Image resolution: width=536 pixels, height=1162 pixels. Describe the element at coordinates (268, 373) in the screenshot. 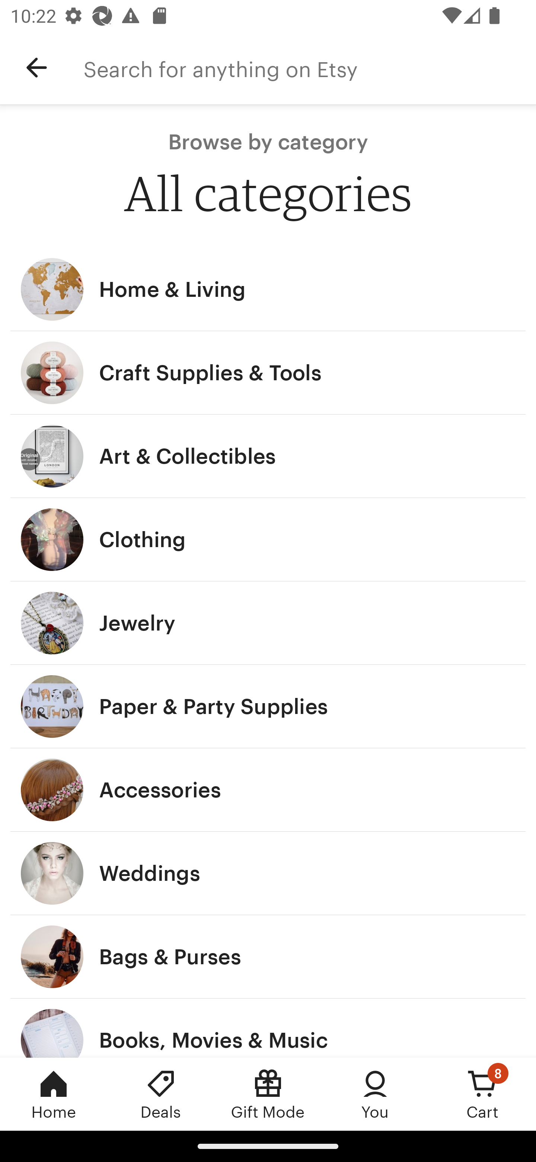

I see `Craft Supplies & Tools` at that location.